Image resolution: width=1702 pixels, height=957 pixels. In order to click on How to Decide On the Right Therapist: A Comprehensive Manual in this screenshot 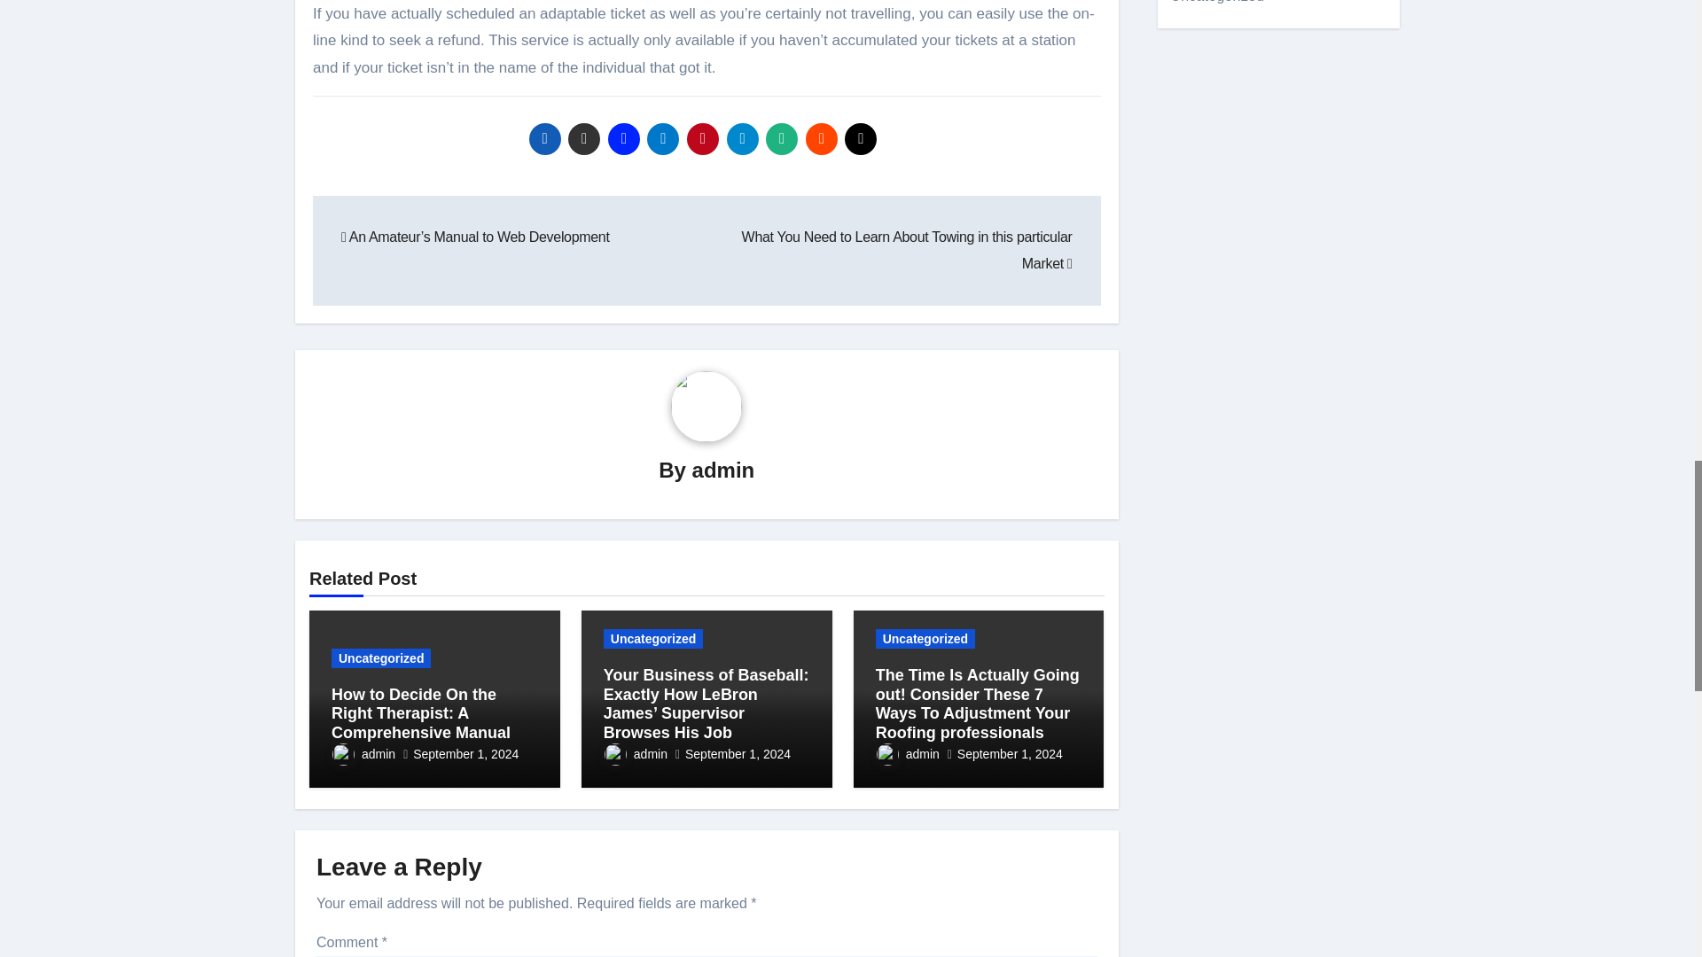, I will do `click(421, 714)`.